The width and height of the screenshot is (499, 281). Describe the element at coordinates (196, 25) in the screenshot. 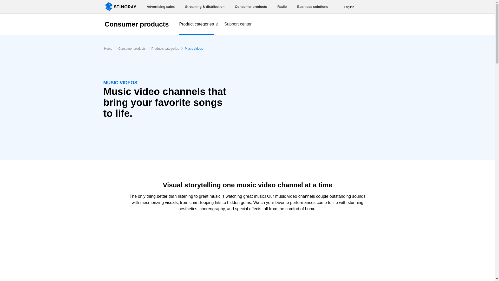

I see `Product categories` at that location.